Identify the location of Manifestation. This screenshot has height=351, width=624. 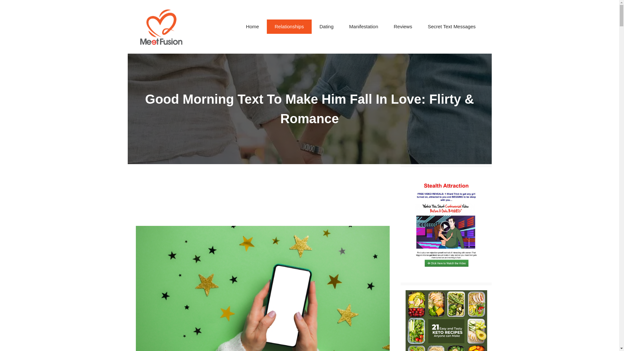
(363, 27).